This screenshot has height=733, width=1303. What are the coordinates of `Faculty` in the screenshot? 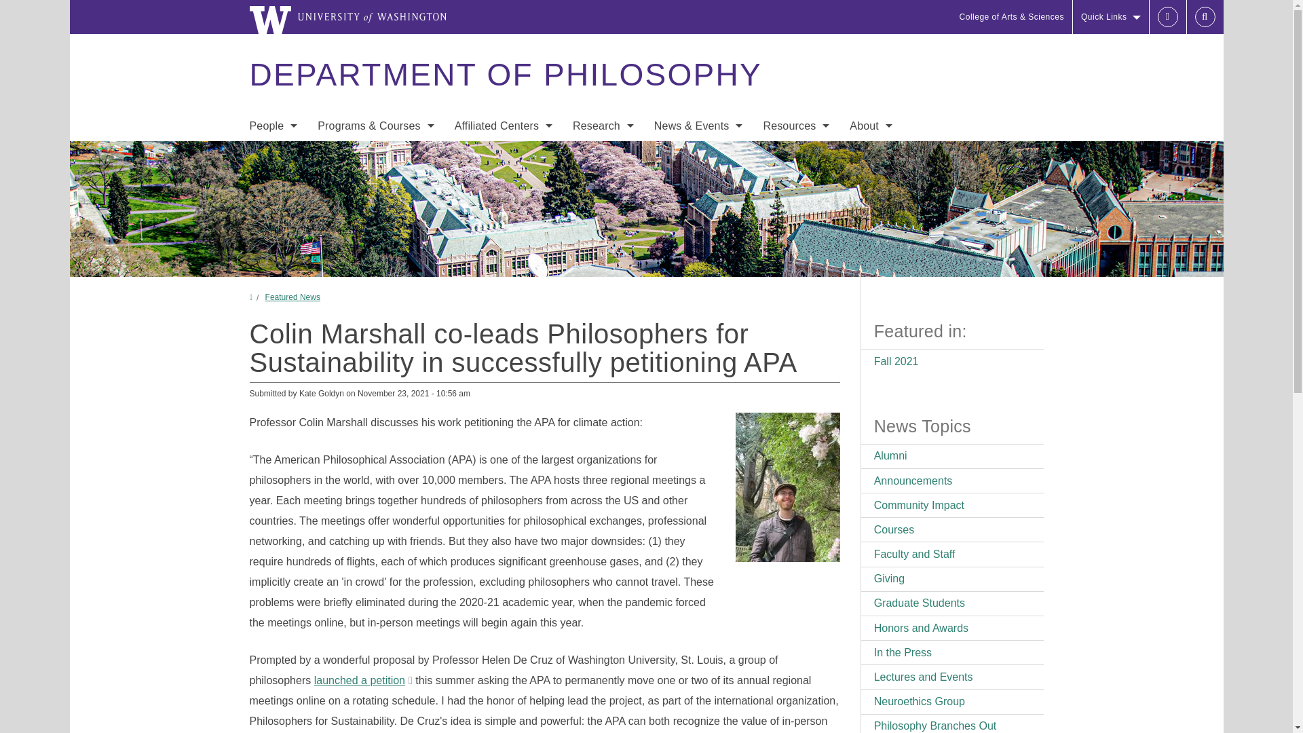 It's located at (273, 155).